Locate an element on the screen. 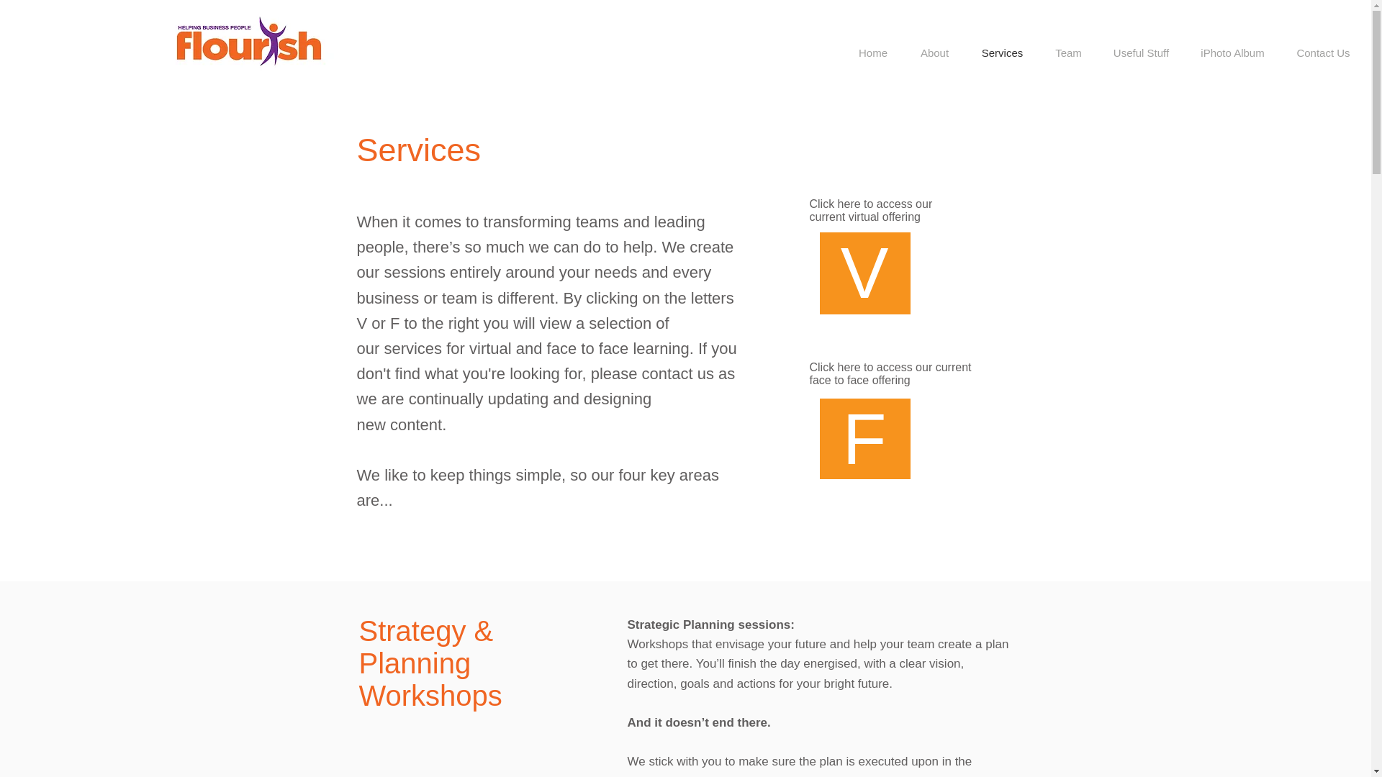 This screenshot has height=777, width=1382. Services is located at coordinates (1002, 53).